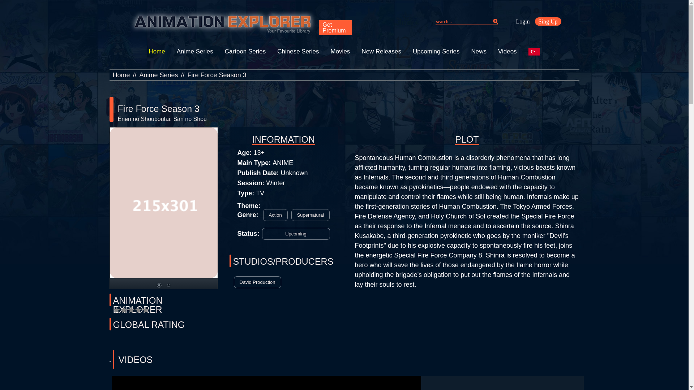 The image size is (694, 390). Describe the element at coordinates (340, 51) in the screenshot. I see `Movies` at that location.